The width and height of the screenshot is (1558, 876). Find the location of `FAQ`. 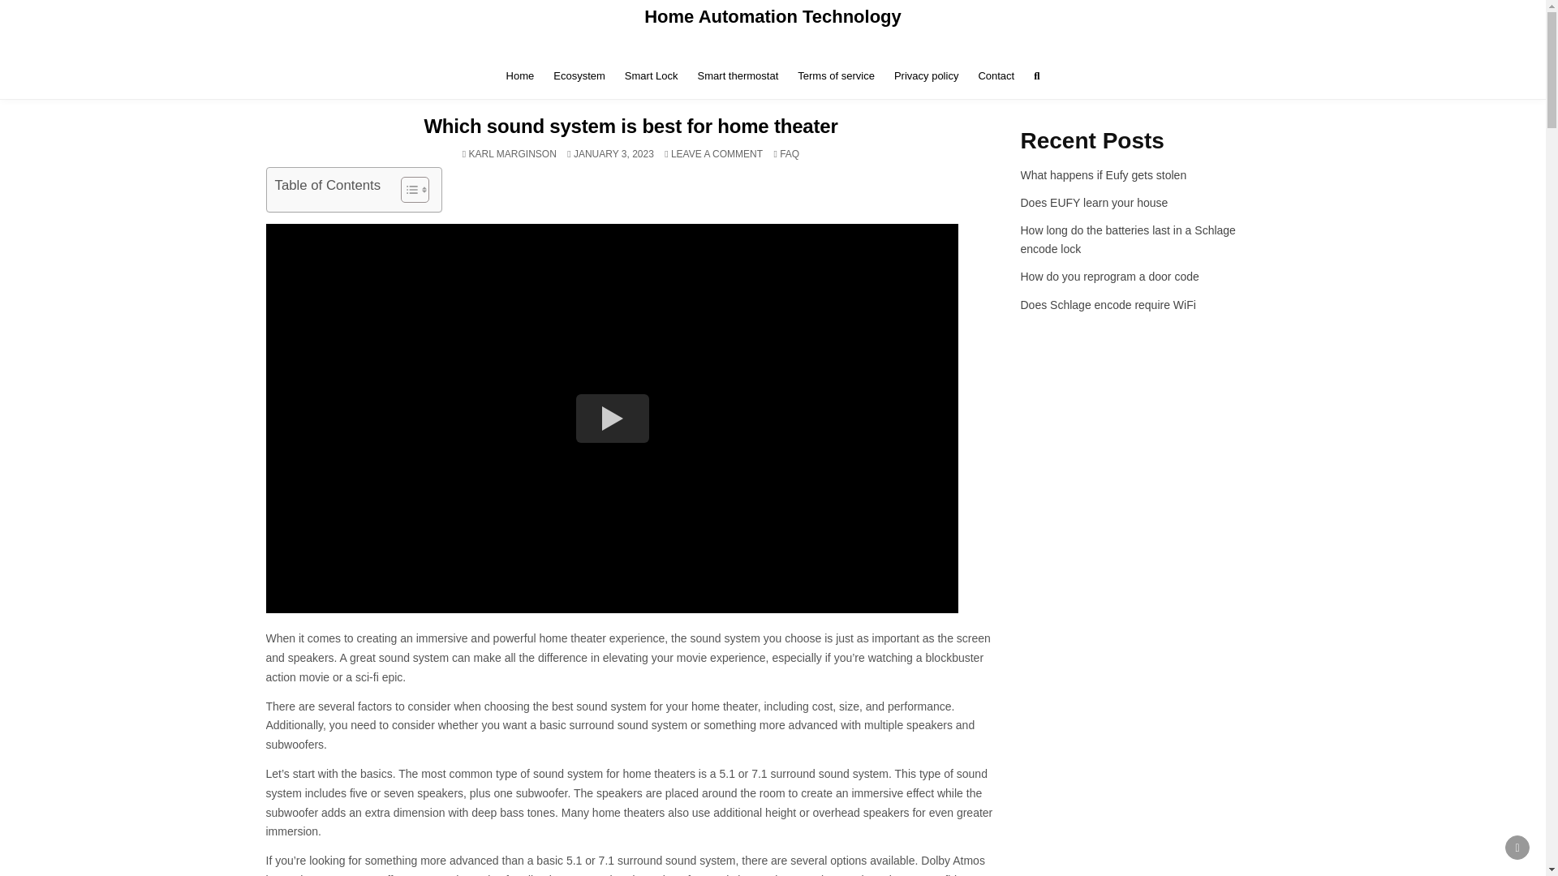

FAQ is located at coordinates (789, 153).